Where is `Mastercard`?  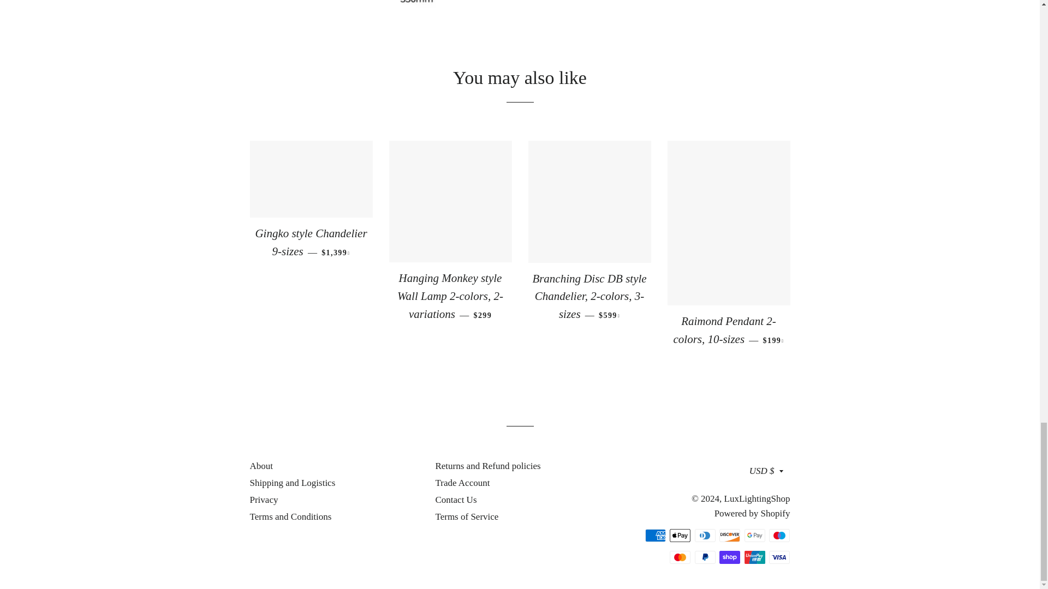 Mastercard is located at coordinates (680, 557).